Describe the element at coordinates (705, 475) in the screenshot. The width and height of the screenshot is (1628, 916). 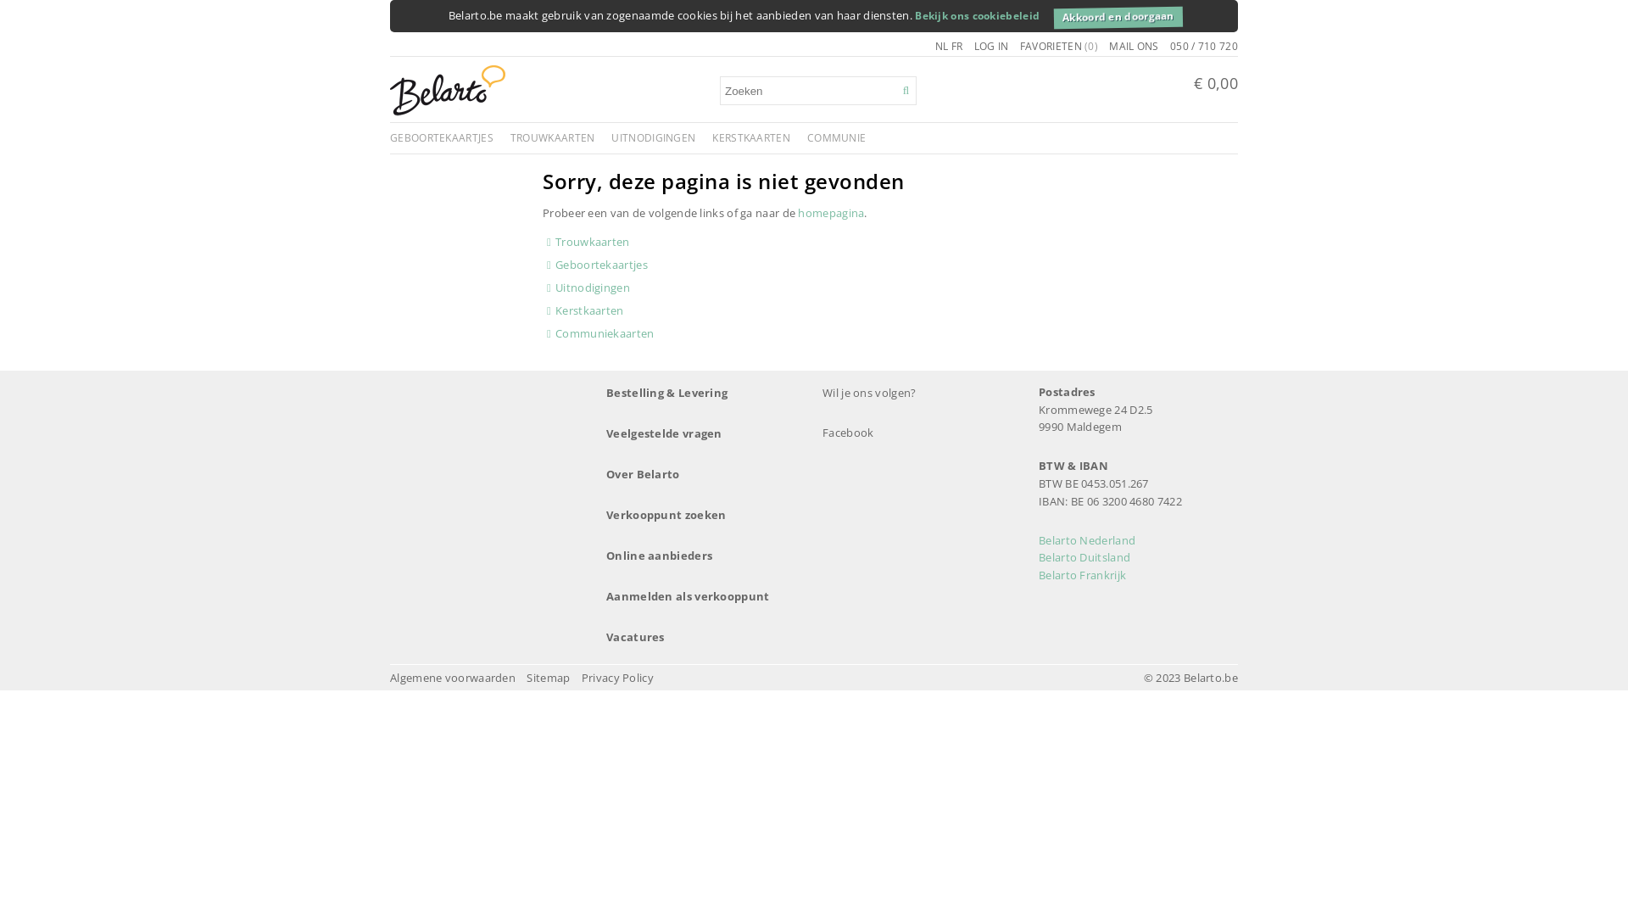
I see `Over Belarto` at that location.